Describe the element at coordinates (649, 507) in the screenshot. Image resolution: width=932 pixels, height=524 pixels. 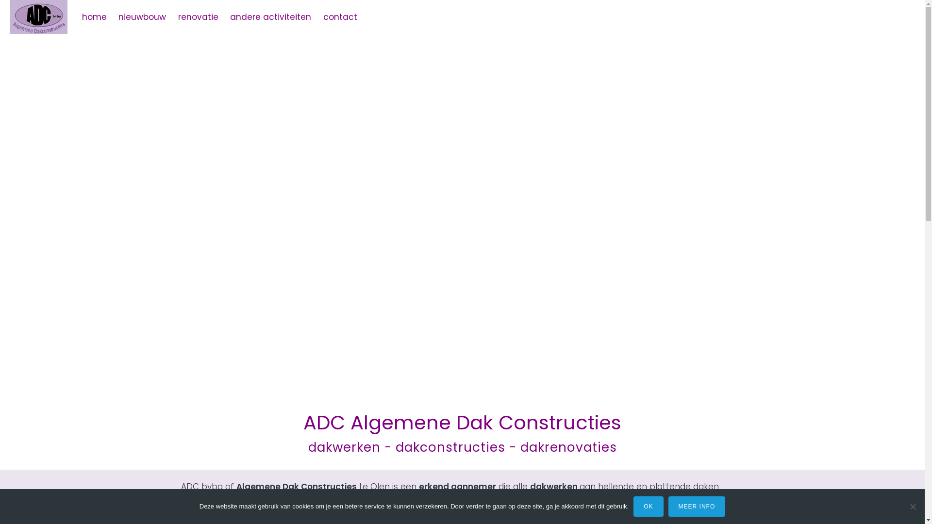
I see `OK` at that location.